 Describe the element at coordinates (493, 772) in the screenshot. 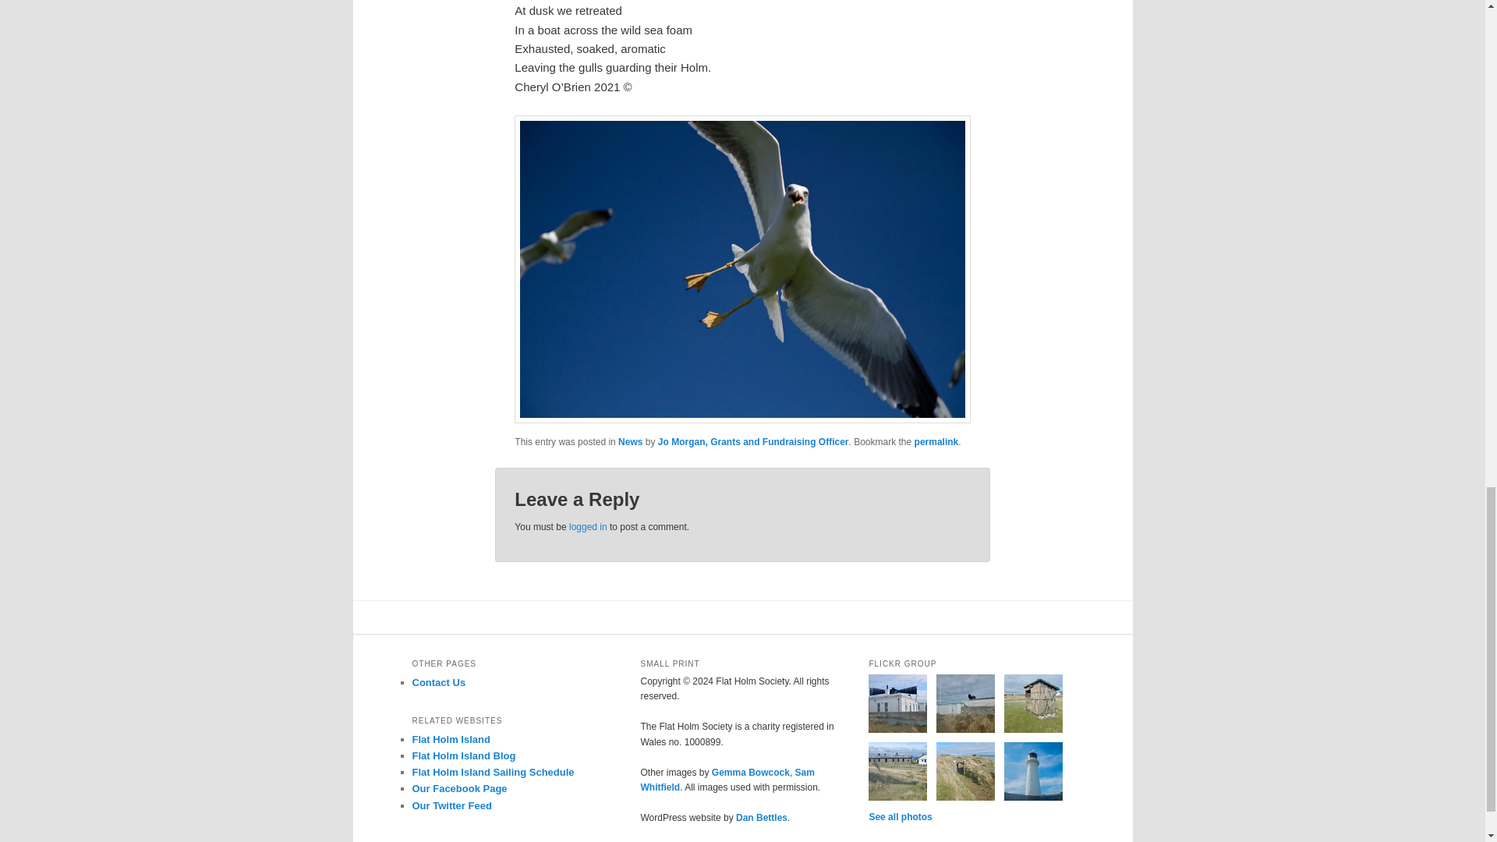

I see `Flat Holm Island Sailing Schedule` at that location.